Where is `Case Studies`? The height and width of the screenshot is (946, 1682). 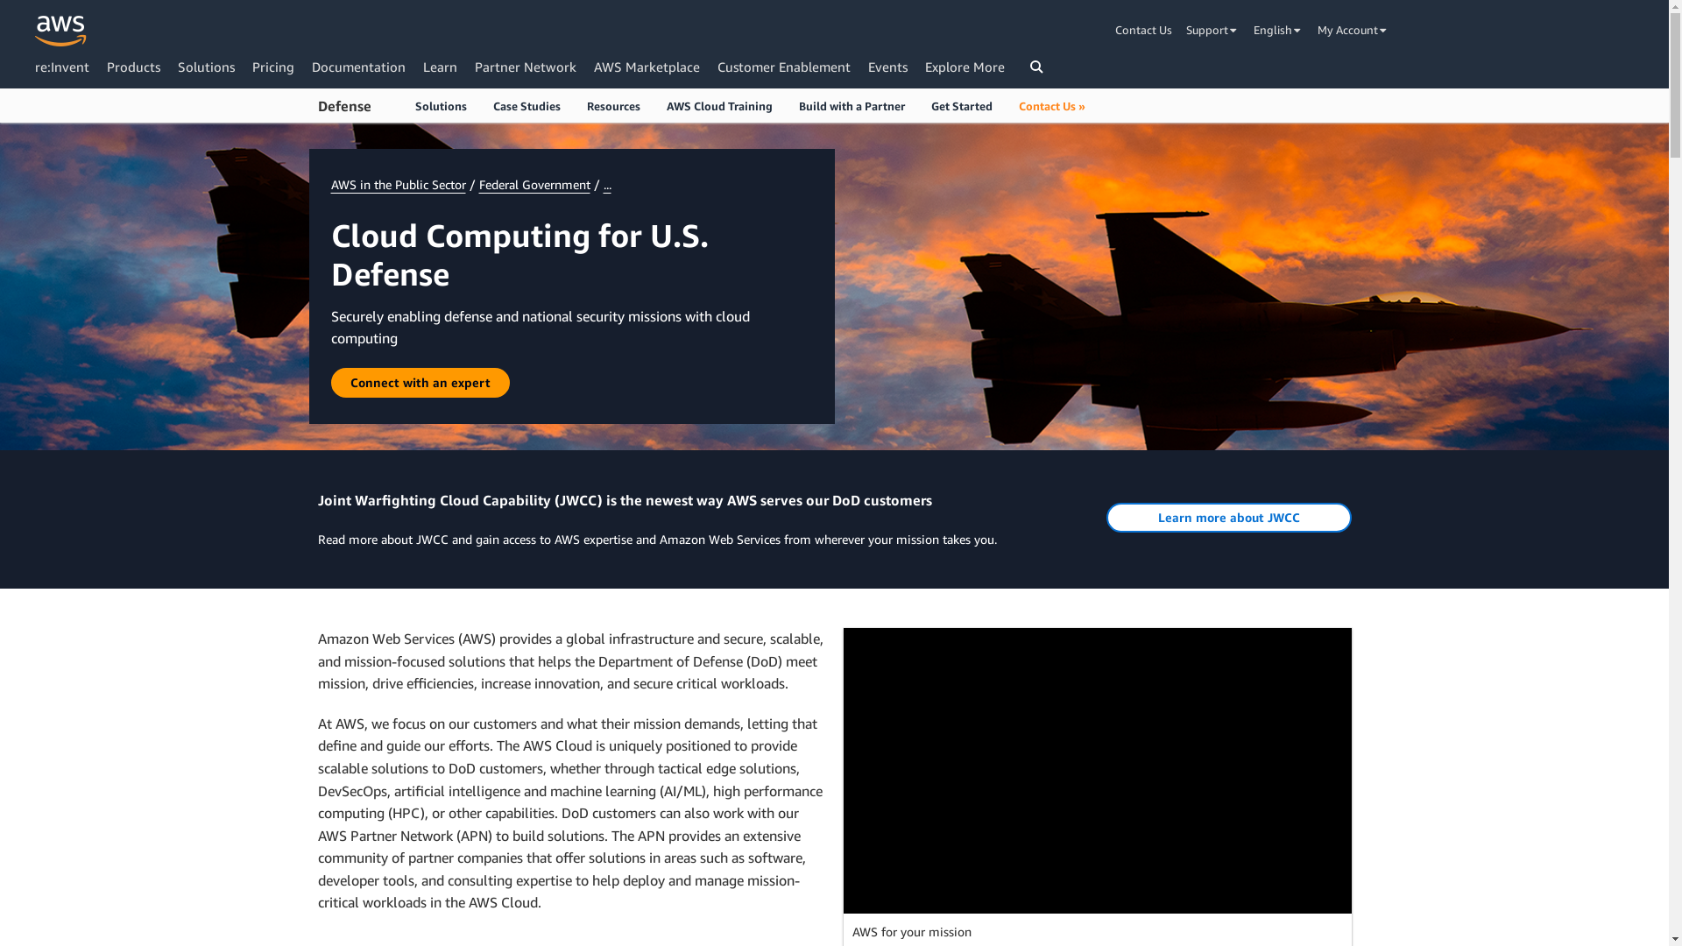
Case Studies is located at coordinates (527, 105).